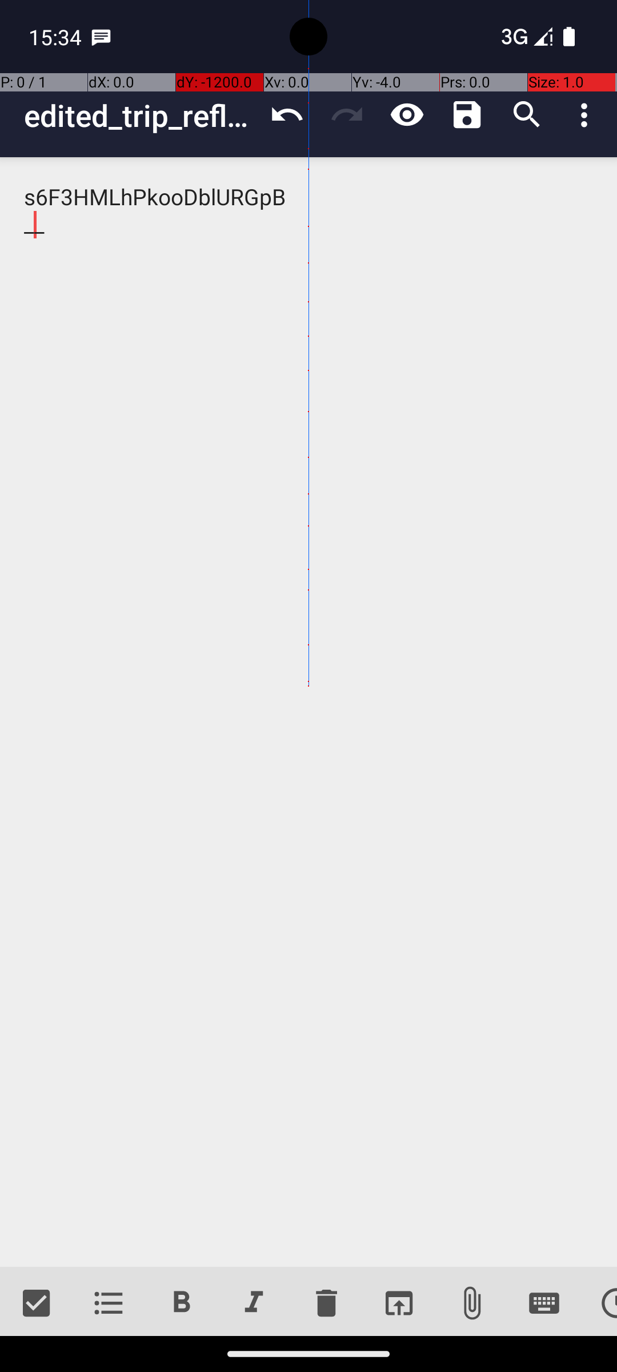 Image resolution: width=617 pixels, height=1372 pixels. I want to click on s6F3HMLhPkooDblURGpB
__, so click(308, 712).